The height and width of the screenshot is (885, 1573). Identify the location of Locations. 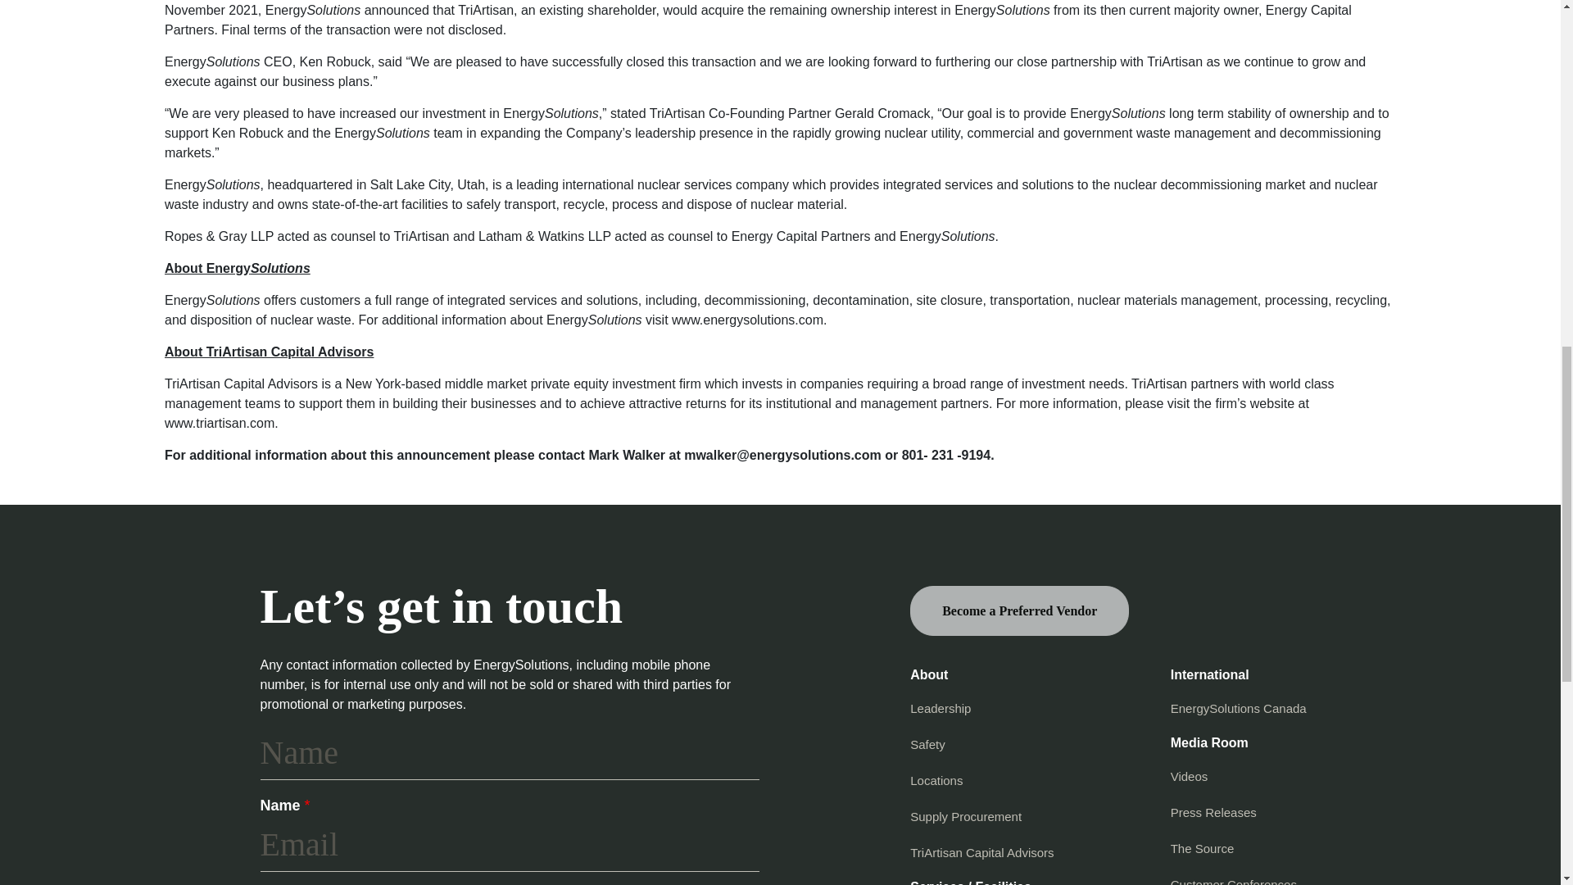
(936, 780).